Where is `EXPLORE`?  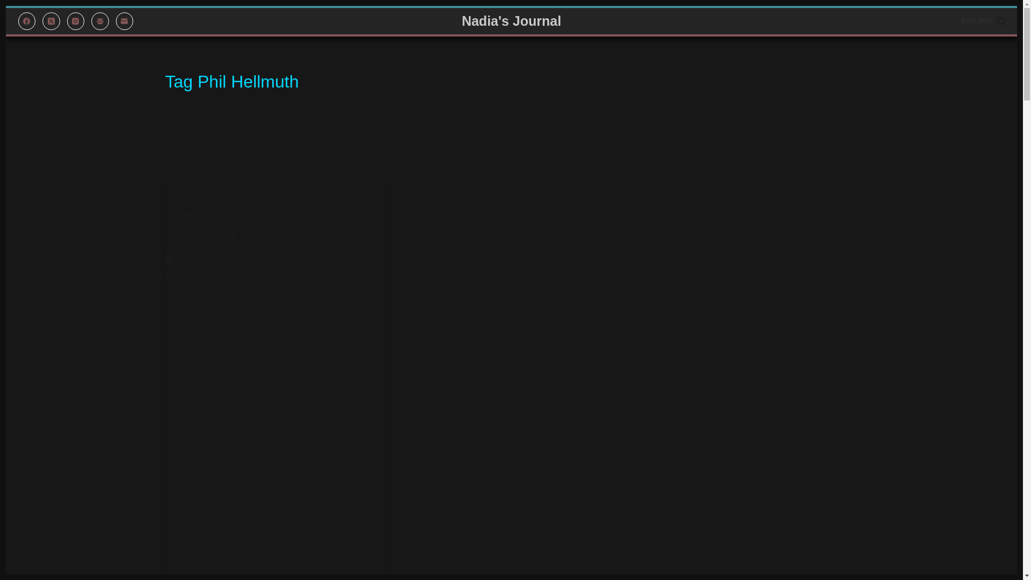
EXPLORE is located at coordinates (984, 21).